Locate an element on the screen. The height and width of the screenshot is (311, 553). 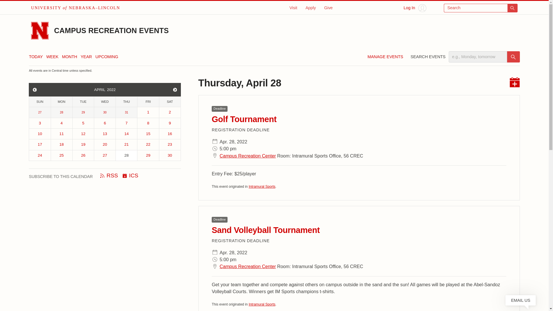
Thursday is located at coordinates (126, 102).